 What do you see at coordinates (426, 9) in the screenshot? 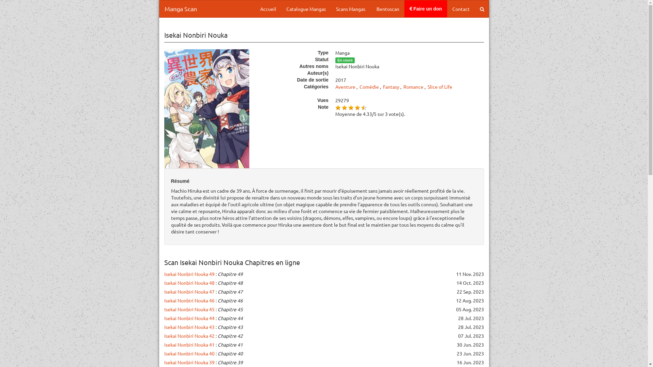
I see `Faire un don` at bounding box center [426, 9].